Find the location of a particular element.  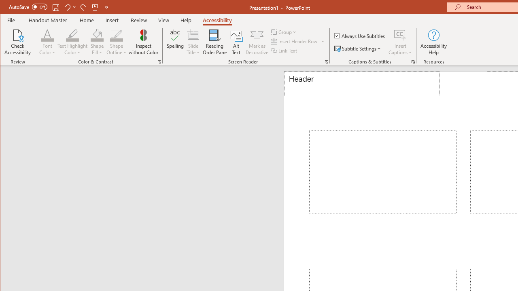

Header is located at coordinates (362, 84).